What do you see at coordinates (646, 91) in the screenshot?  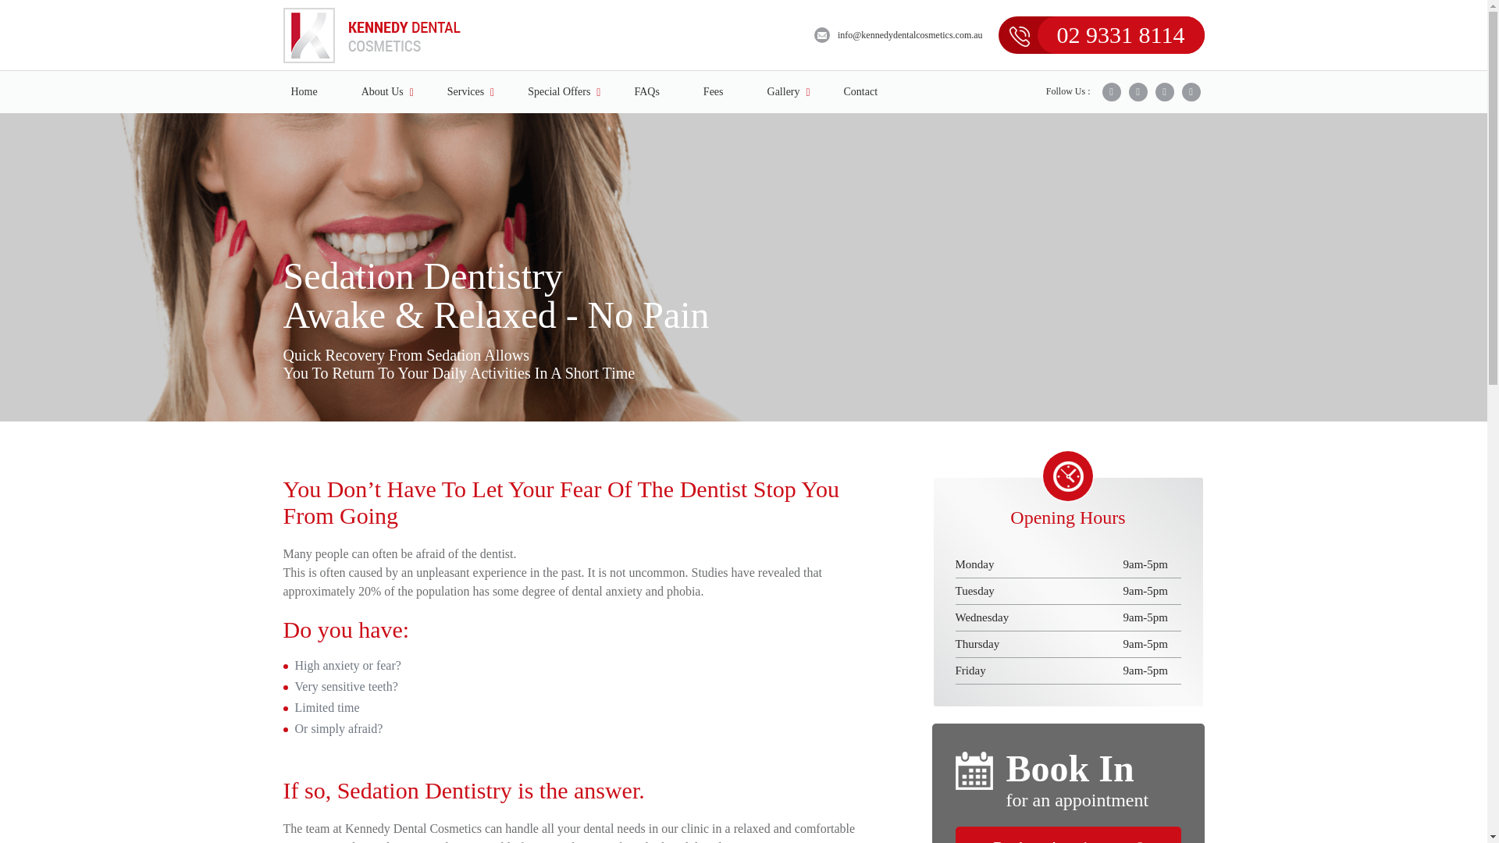 I see `FAQs` at bounding box center [646, 91].